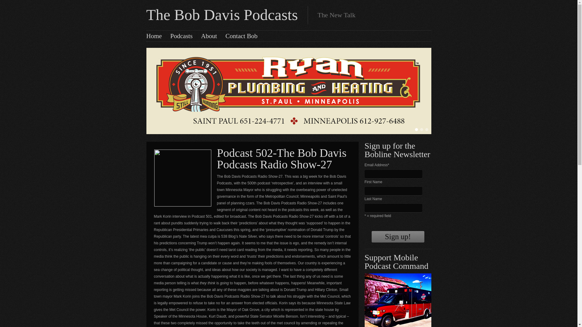 The height and width of the screenshot is (327, 582). Describe the element at coordinates (181, 36) in the screenshot. I see `Listen to the Bob Davis Podcasts` at that location.